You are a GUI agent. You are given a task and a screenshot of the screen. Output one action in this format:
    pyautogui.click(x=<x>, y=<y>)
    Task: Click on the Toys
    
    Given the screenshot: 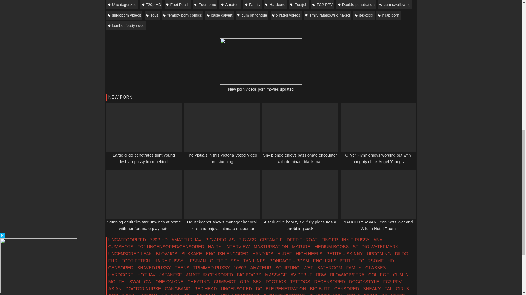 What is the action you would take?
    pyautogui.click(x=152, y=15)
    